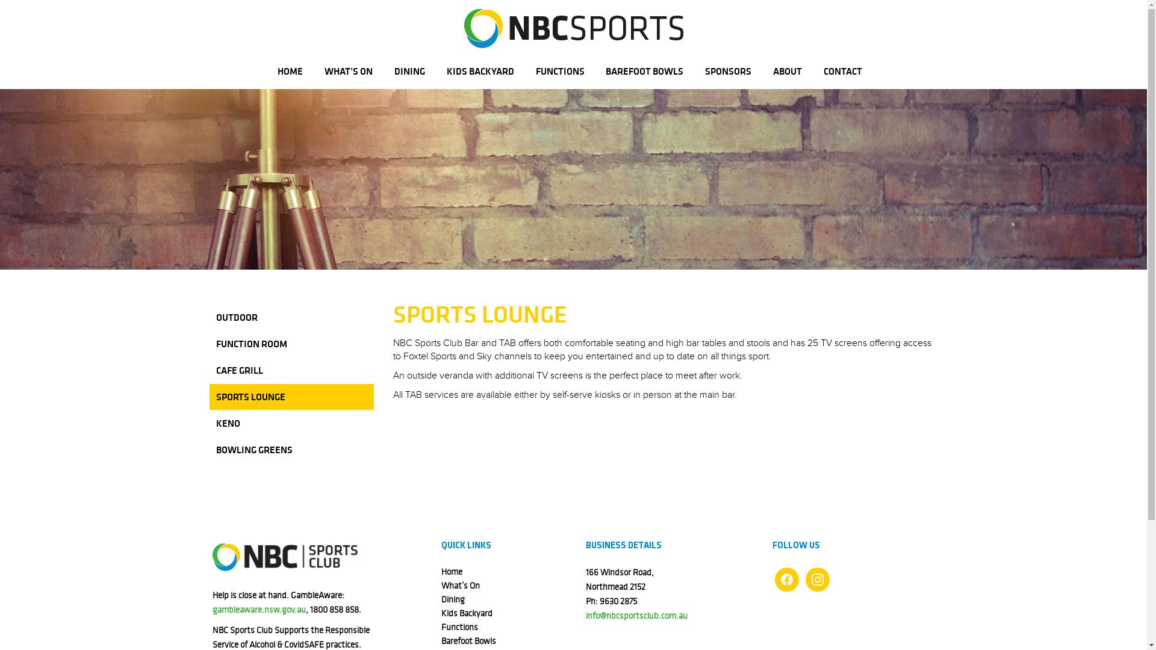 Image resolution: width=1156 pixels, height=650 pixels. Describe the element at coordinates (291, 450) in the screenshot. I see `BOWLING GREENS` at that location.